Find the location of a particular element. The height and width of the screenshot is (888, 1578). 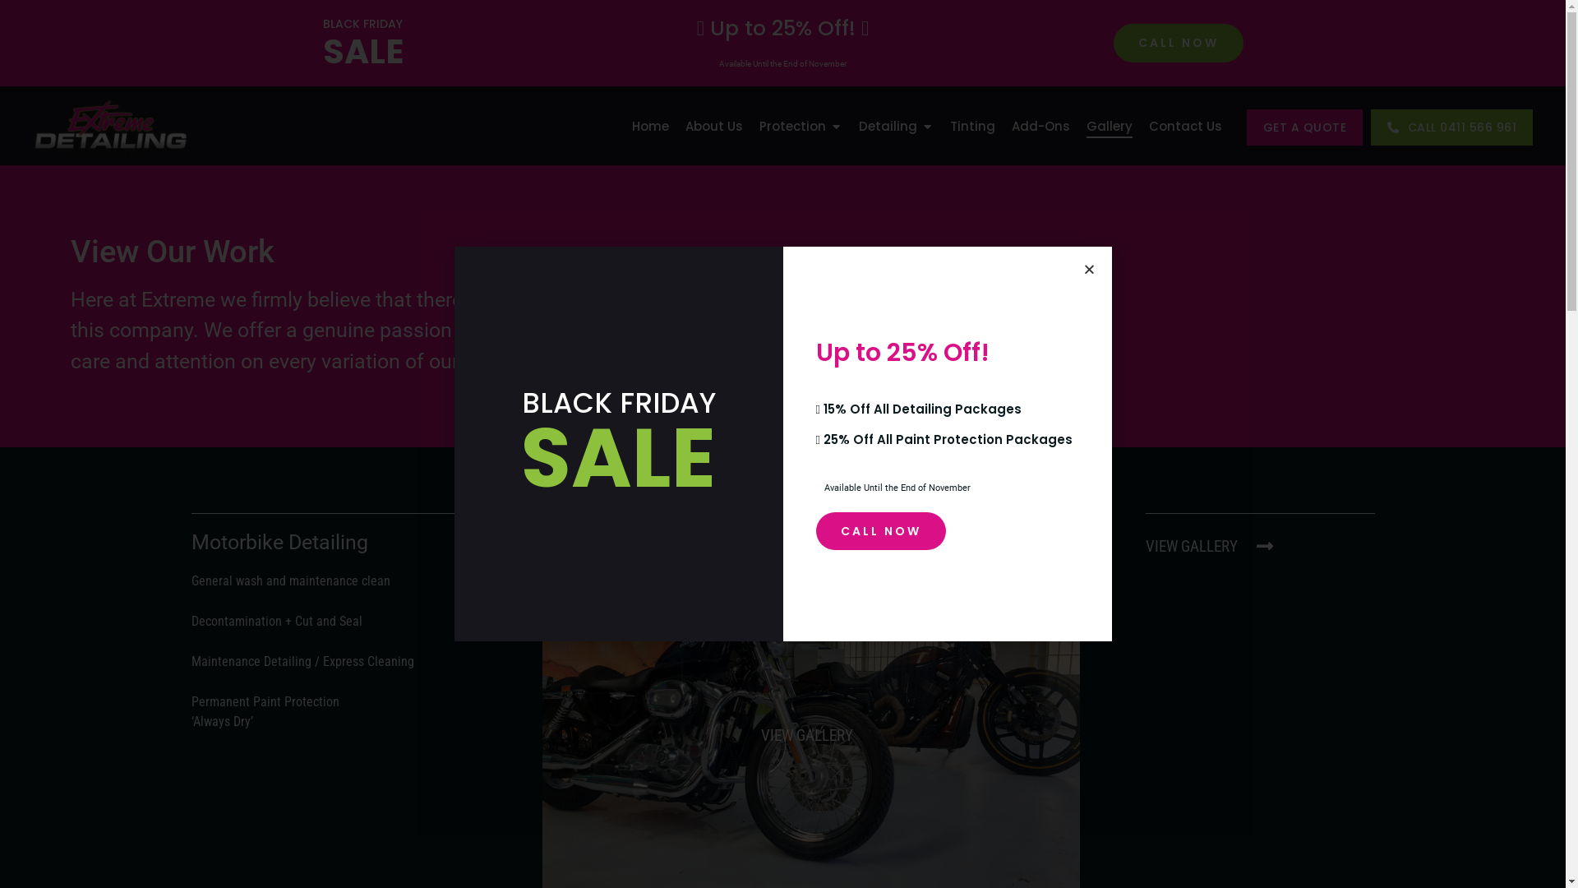

CALL NOW is located at coordinates (880, 531).